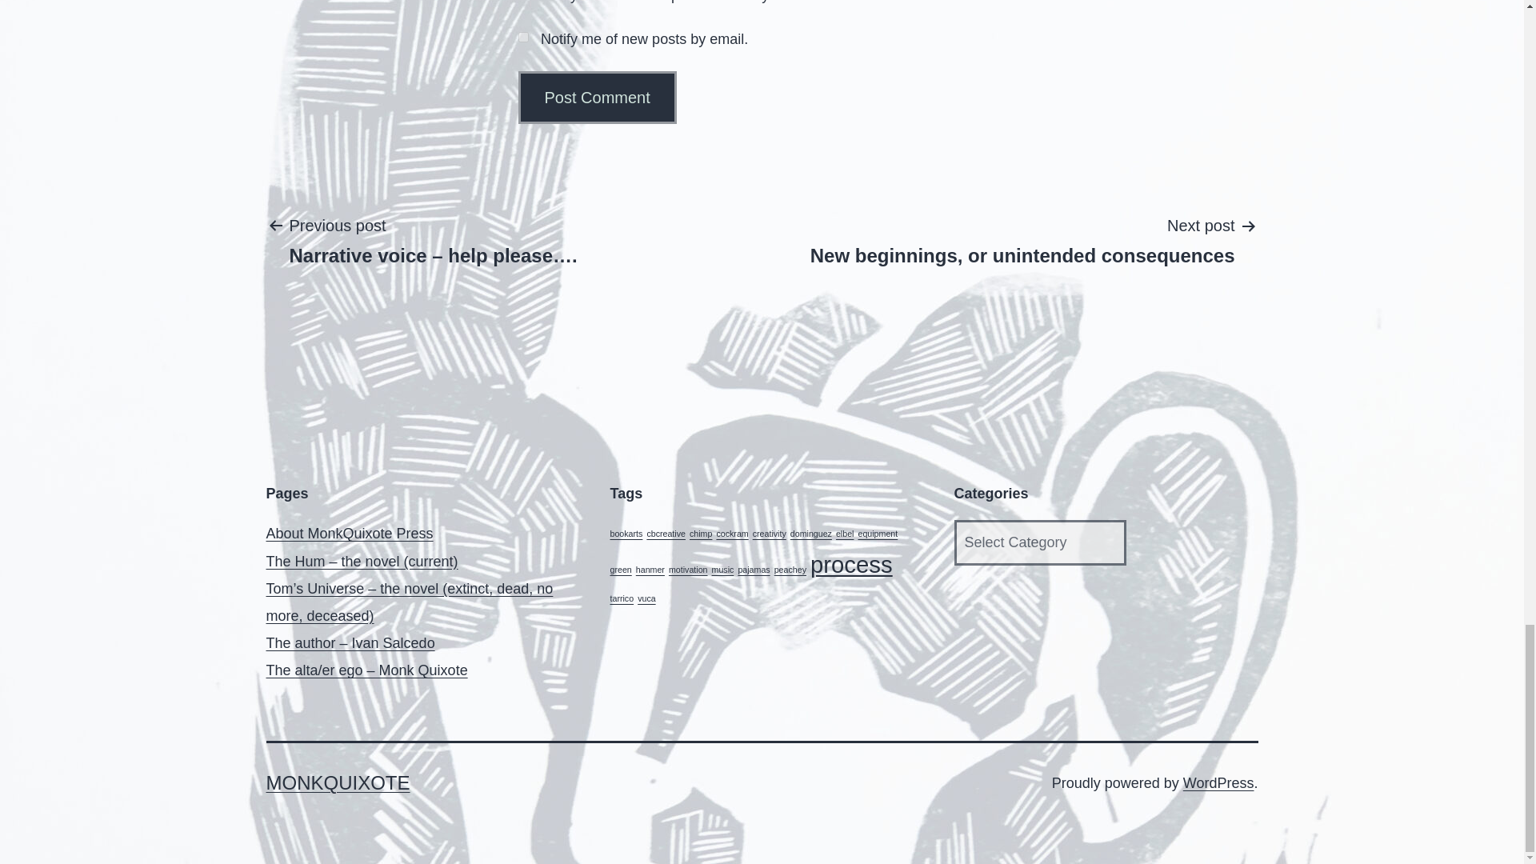 The height and width of the screenshot is (864, 1536). Describe the element at coordinates (731, 533) in the screenshot. I see `tarrico` at that location.